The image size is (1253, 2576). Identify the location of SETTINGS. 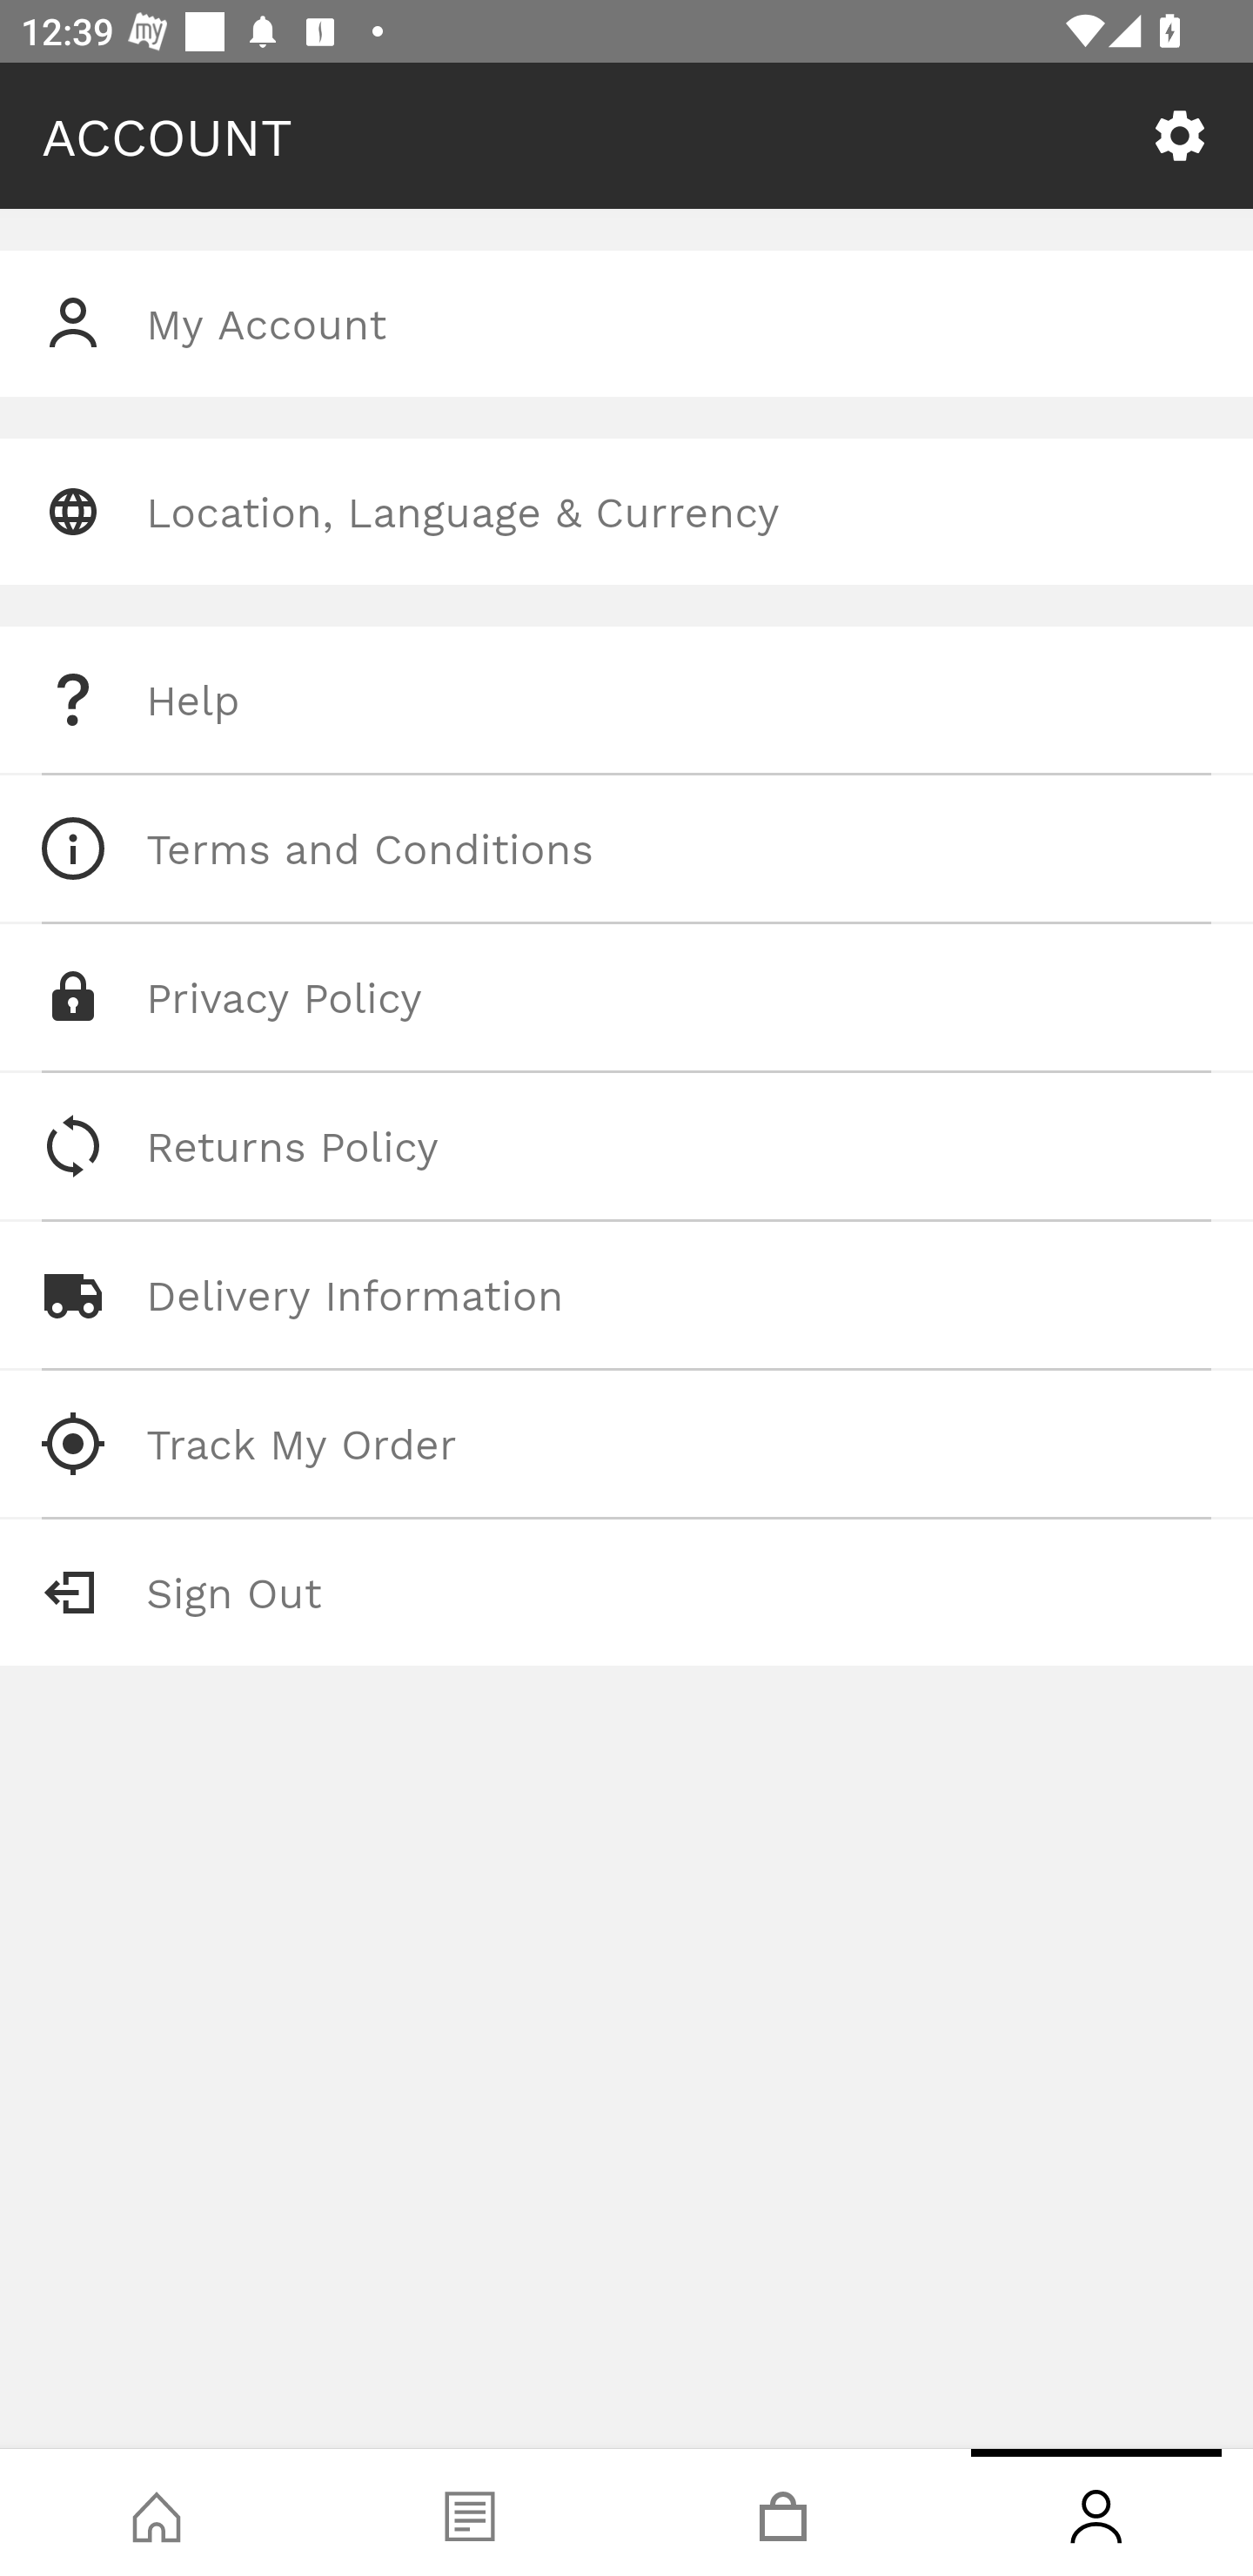
(1180, 136).